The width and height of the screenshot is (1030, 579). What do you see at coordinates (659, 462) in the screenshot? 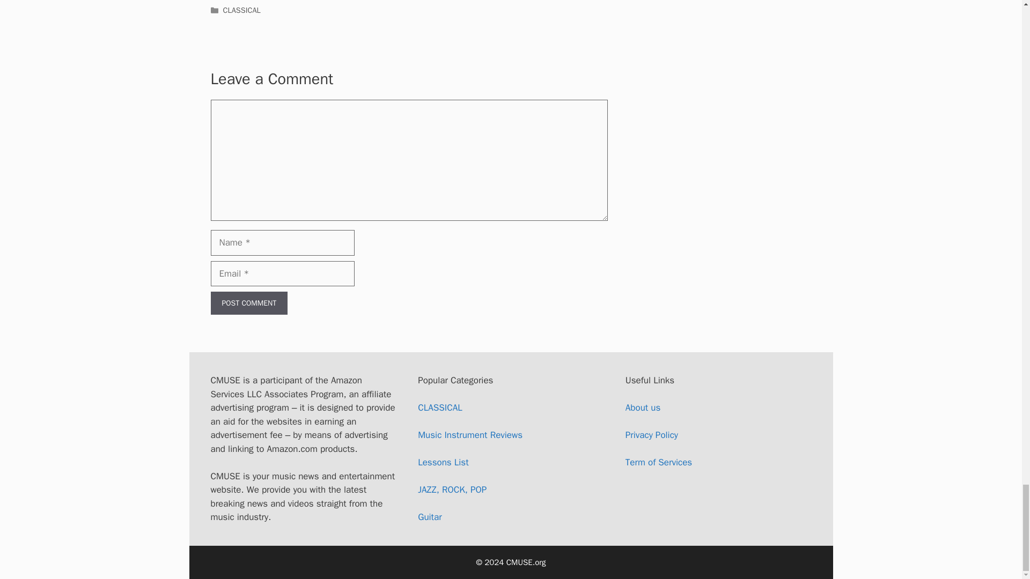
I see `Term of Services` at bounding box center [659, 462].